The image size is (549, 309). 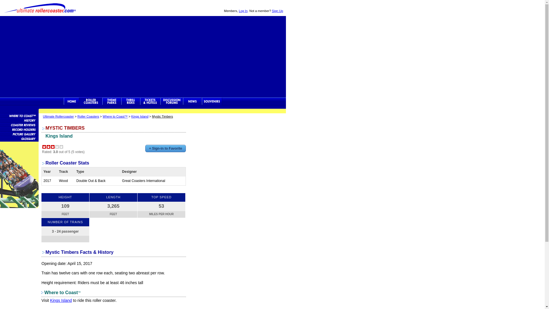 What do you see at coordinates (172, 101) in the screenshot?
I see `Discussion Forums` at bounding box center [172, 101].